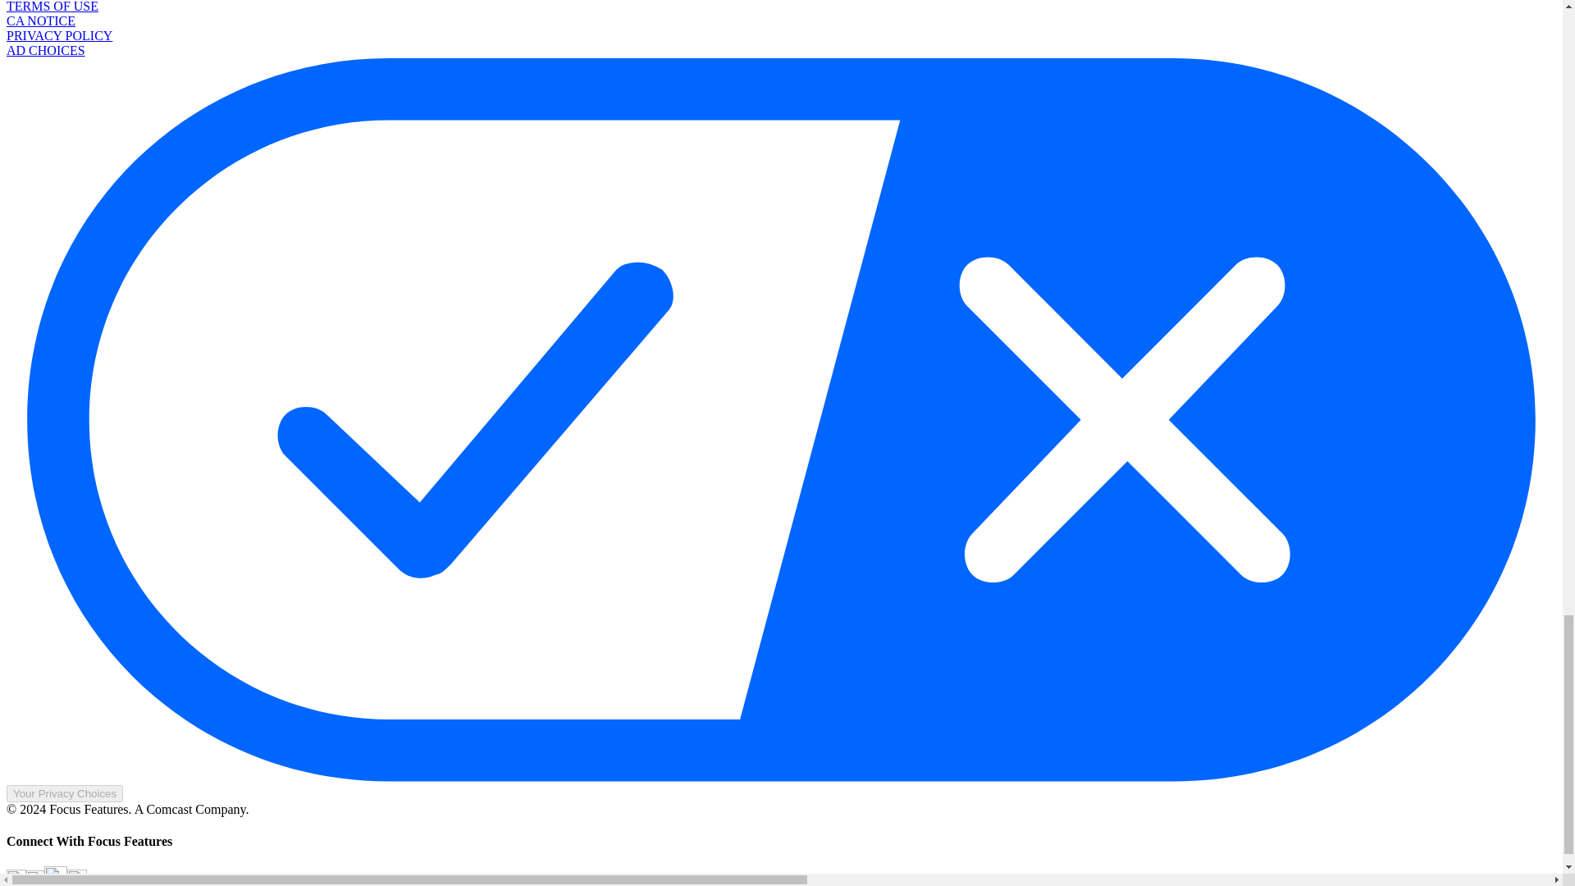 The image size is (1575, 886). I want to click on Your Privacy Choices, so click(64, 793).